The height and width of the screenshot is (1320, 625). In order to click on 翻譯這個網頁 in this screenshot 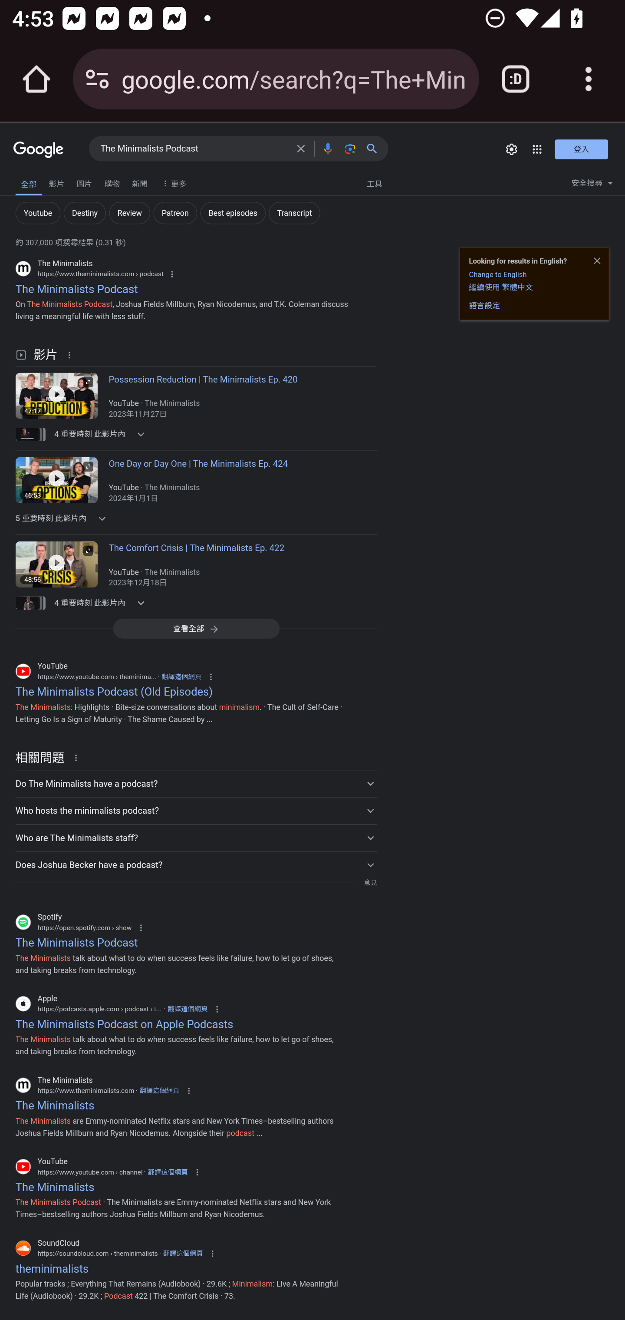, I will do `click(159, 1090)`.